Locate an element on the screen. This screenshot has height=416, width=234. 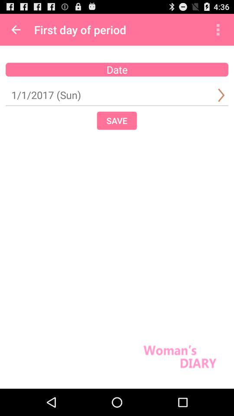
click item next to first day of is located at coordinates (16, 29).